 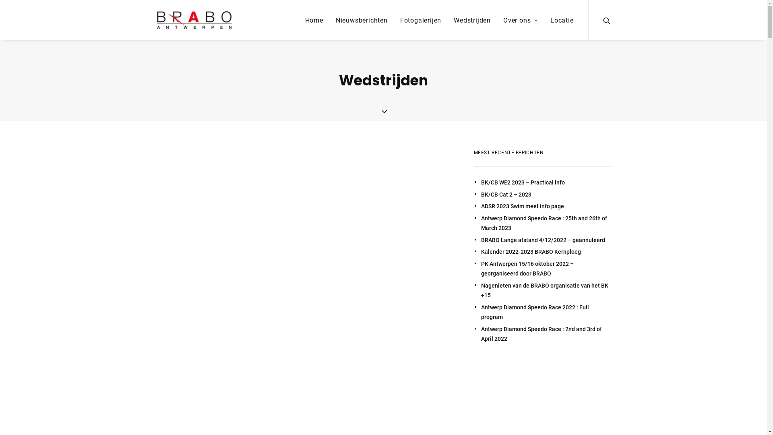 I want to click on Kalender 2022-2023 BRABO Kernploeg, so click(x=546, y=252).